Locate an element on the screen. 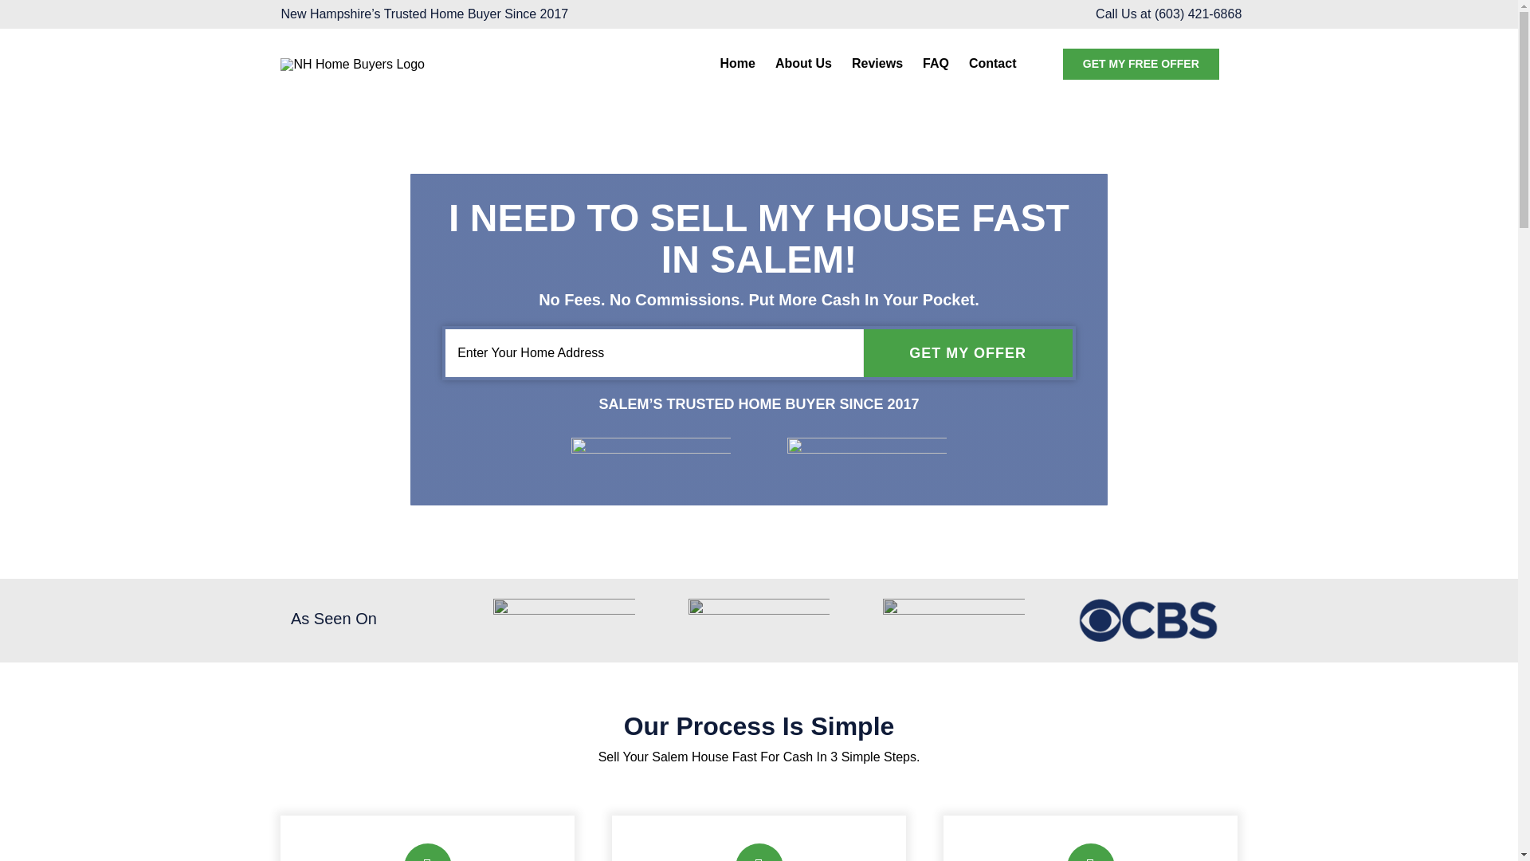 The image size is (1530, 861). About Us is located at coordinates (803, 64).